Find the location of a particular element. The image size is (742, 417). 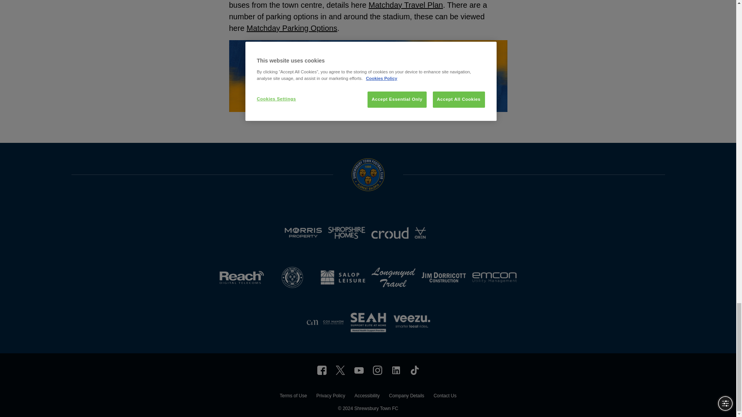

Shrewsbury Town is located at coordinates (322, 370).